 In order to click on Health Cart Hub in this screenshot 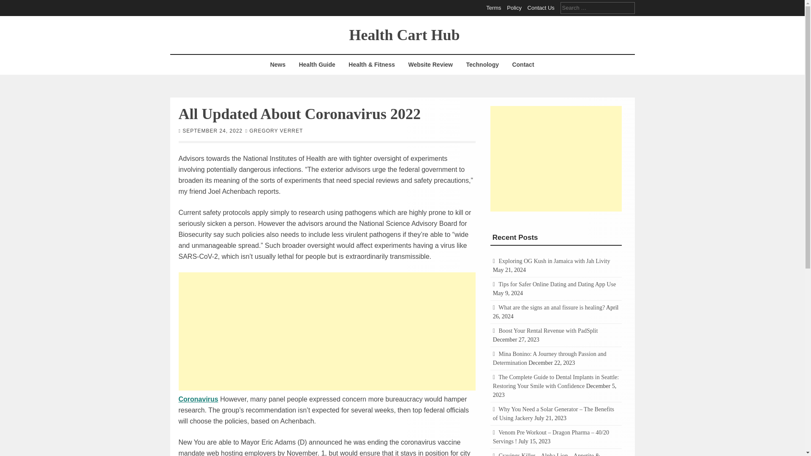, I will do `click(404, 34)`.